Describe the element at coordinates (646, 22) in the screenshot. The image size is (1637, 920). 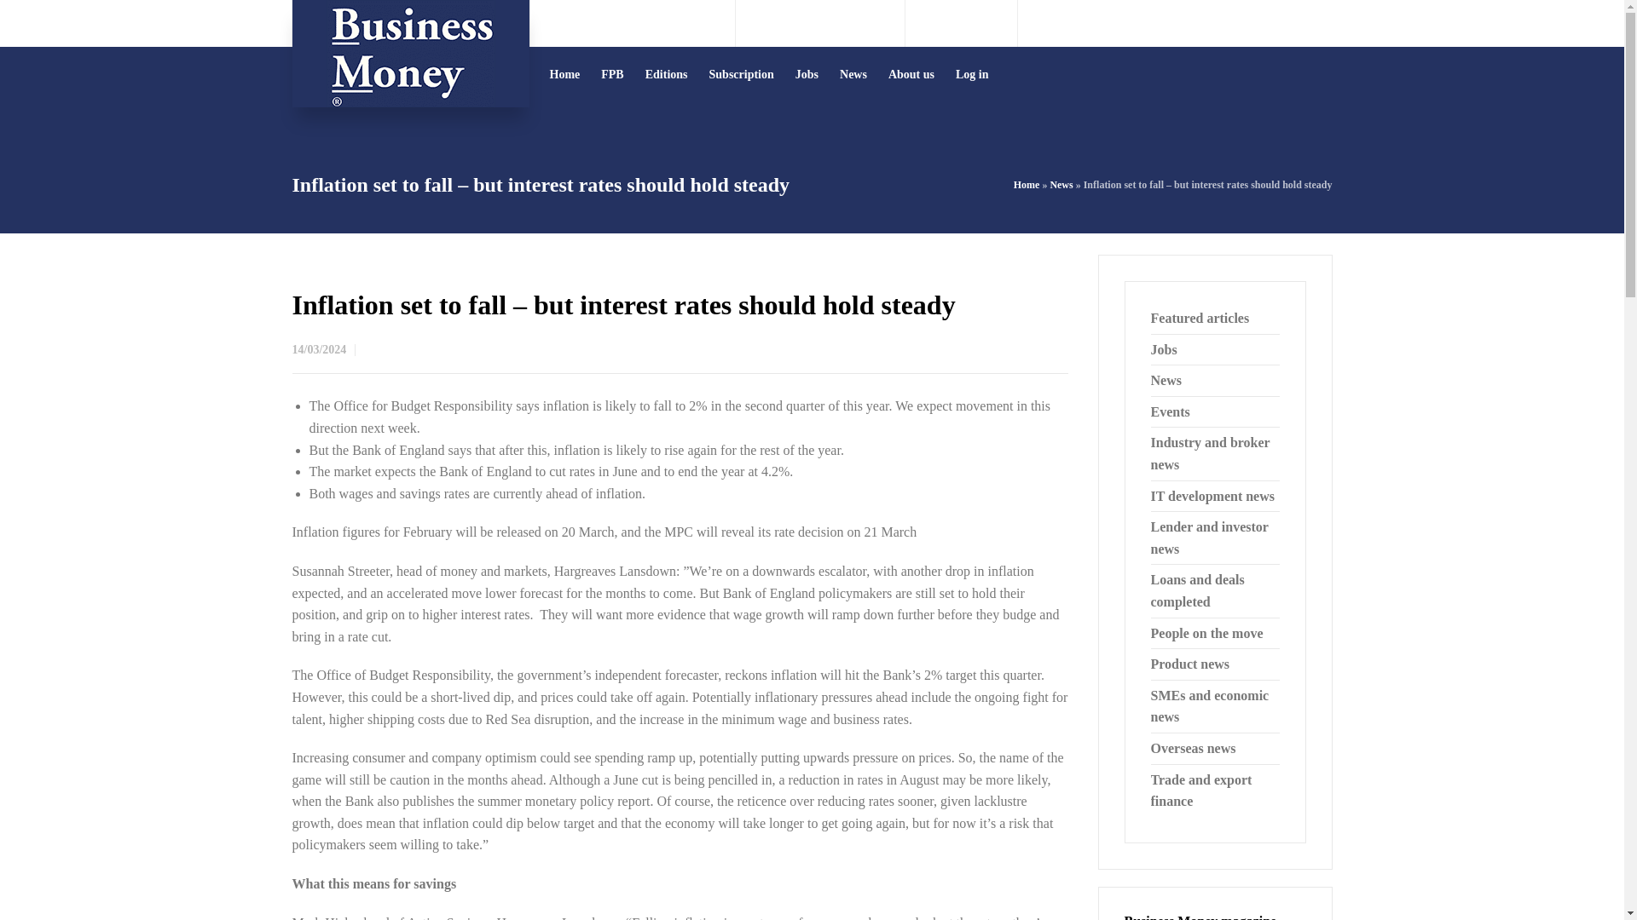
I see `Contact us` at that location.